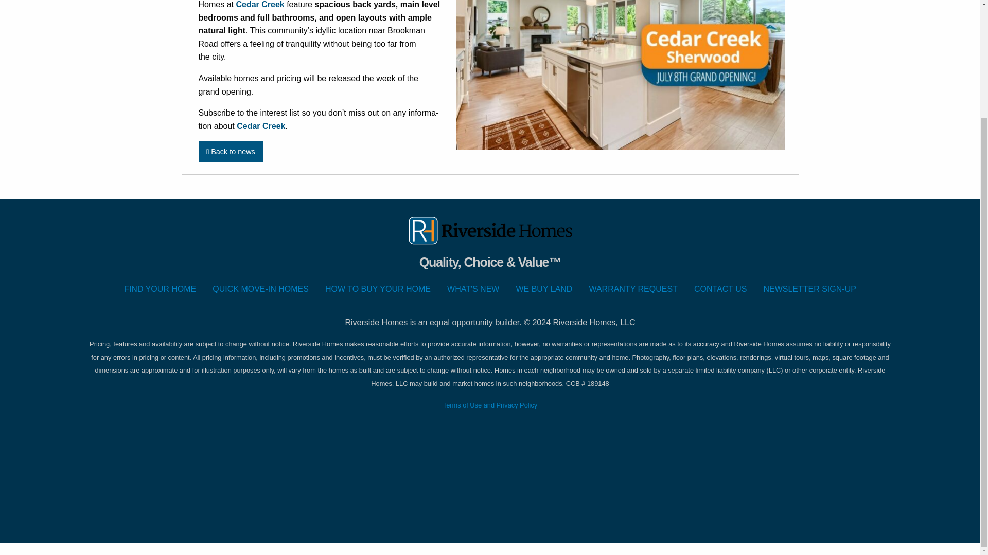 The width and height of the screenshot is (988, 555). What do you see at coordinates (160, 289) in the screenshot?
I see `FIND YOUR HOME` at bounding box center [160, 289].